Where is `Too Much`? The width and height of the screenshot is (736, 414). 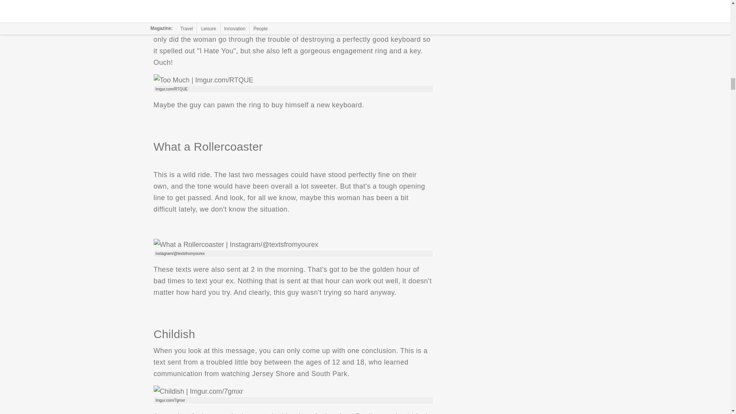
Too Much is located at coordinates (203, 80).